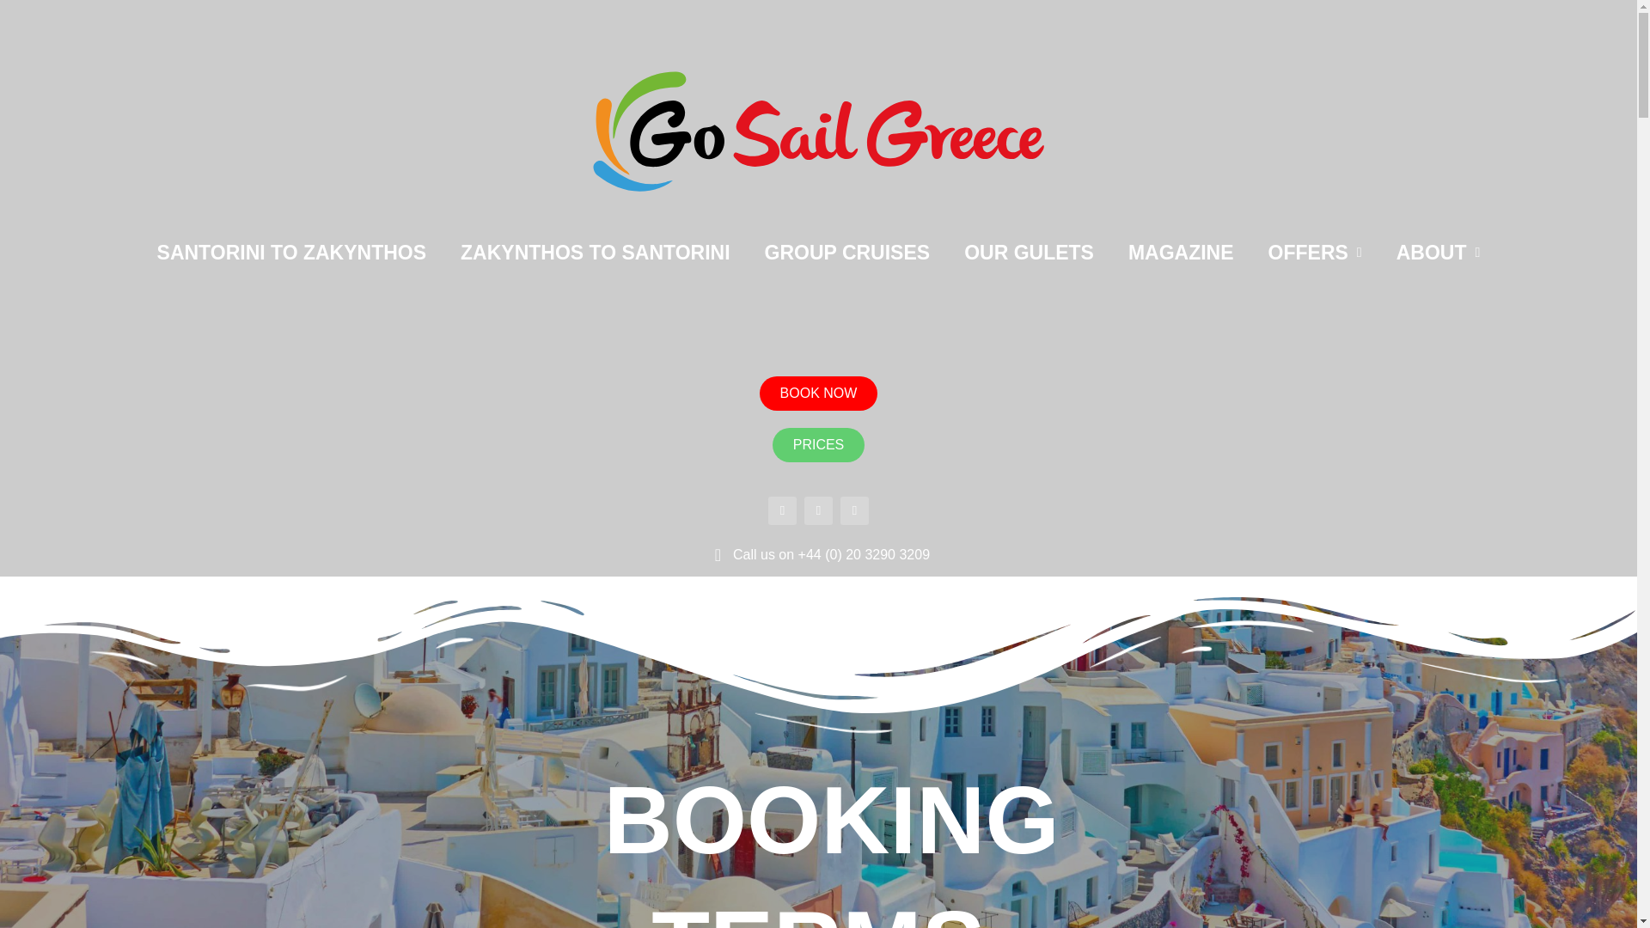  Describe the element at coordinates (818, 444) in the screenshot. I see `PRICES` at that location.